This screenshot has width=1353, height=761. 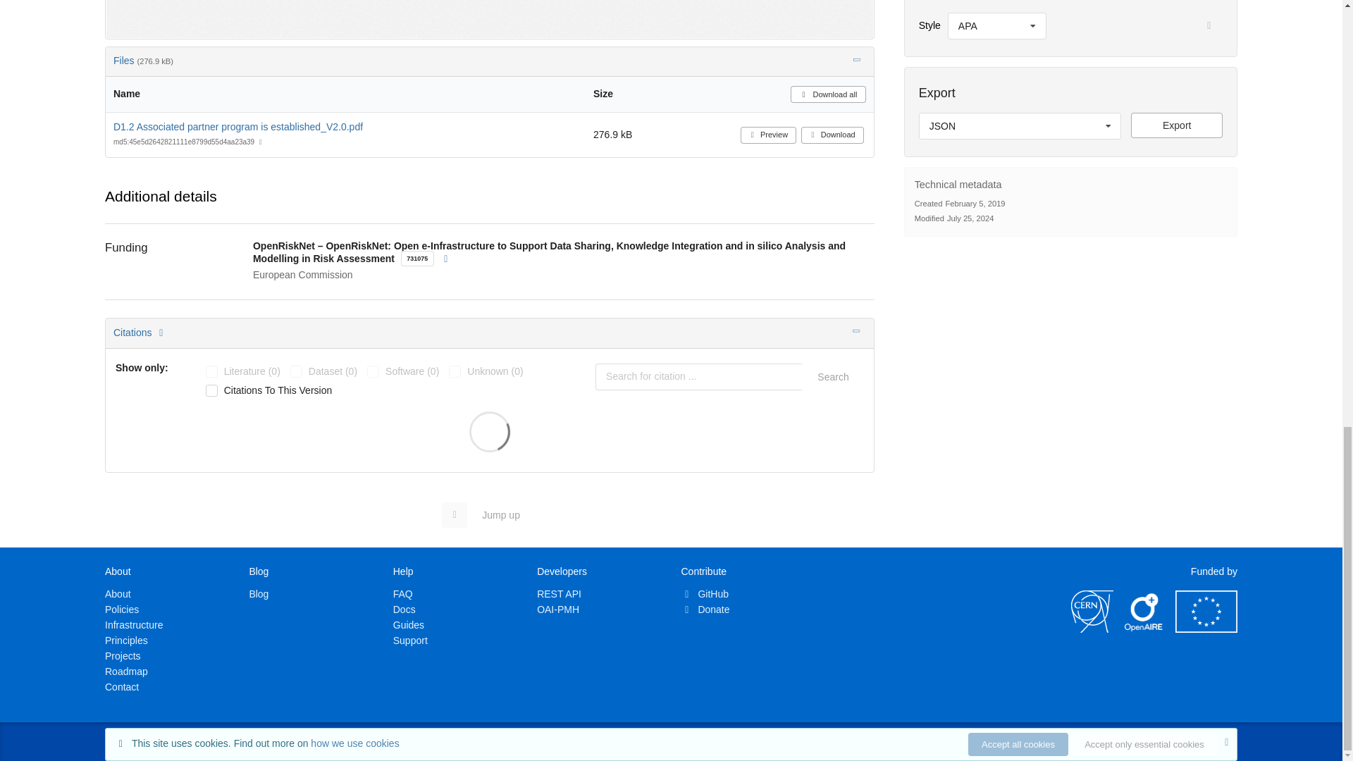 I want to click on Policies, so click(x=122, y=609).